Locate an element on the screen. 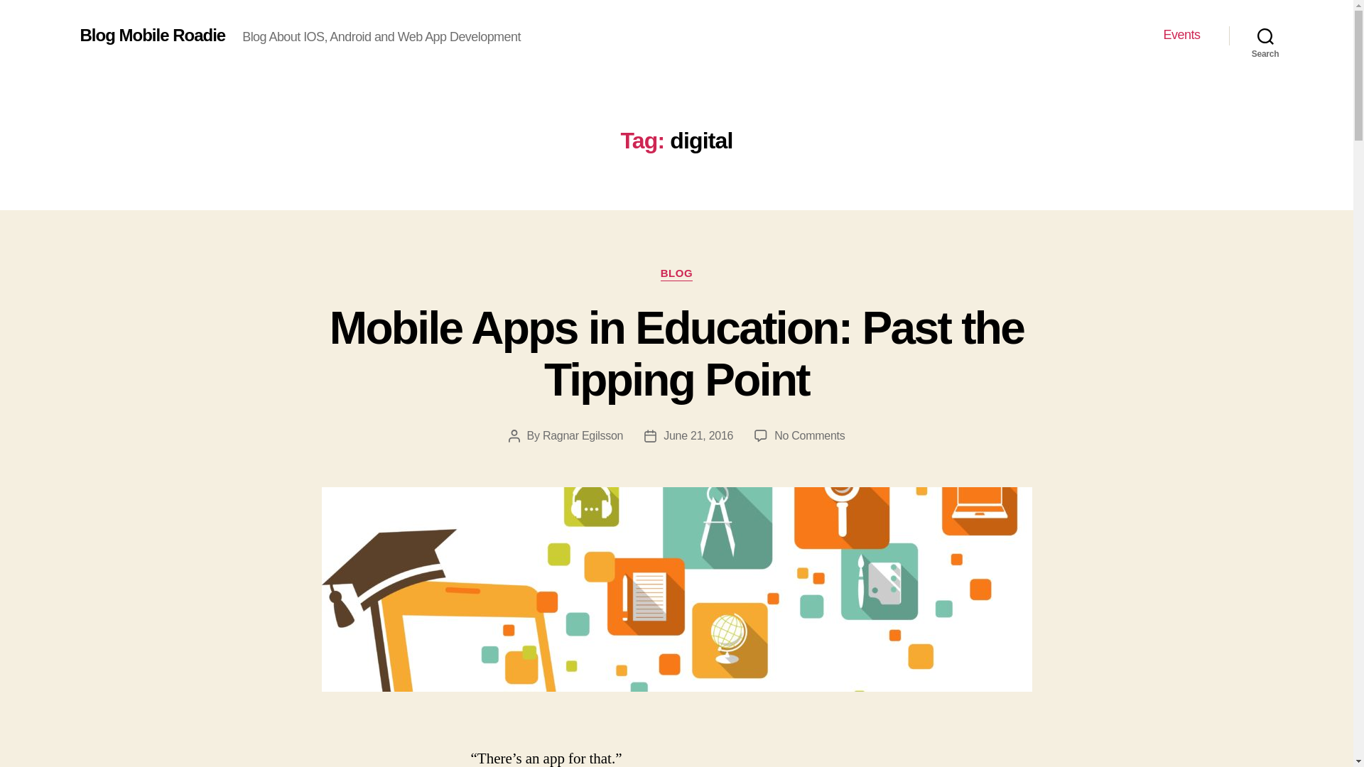  BLOG is located at coordinates (676, 274).